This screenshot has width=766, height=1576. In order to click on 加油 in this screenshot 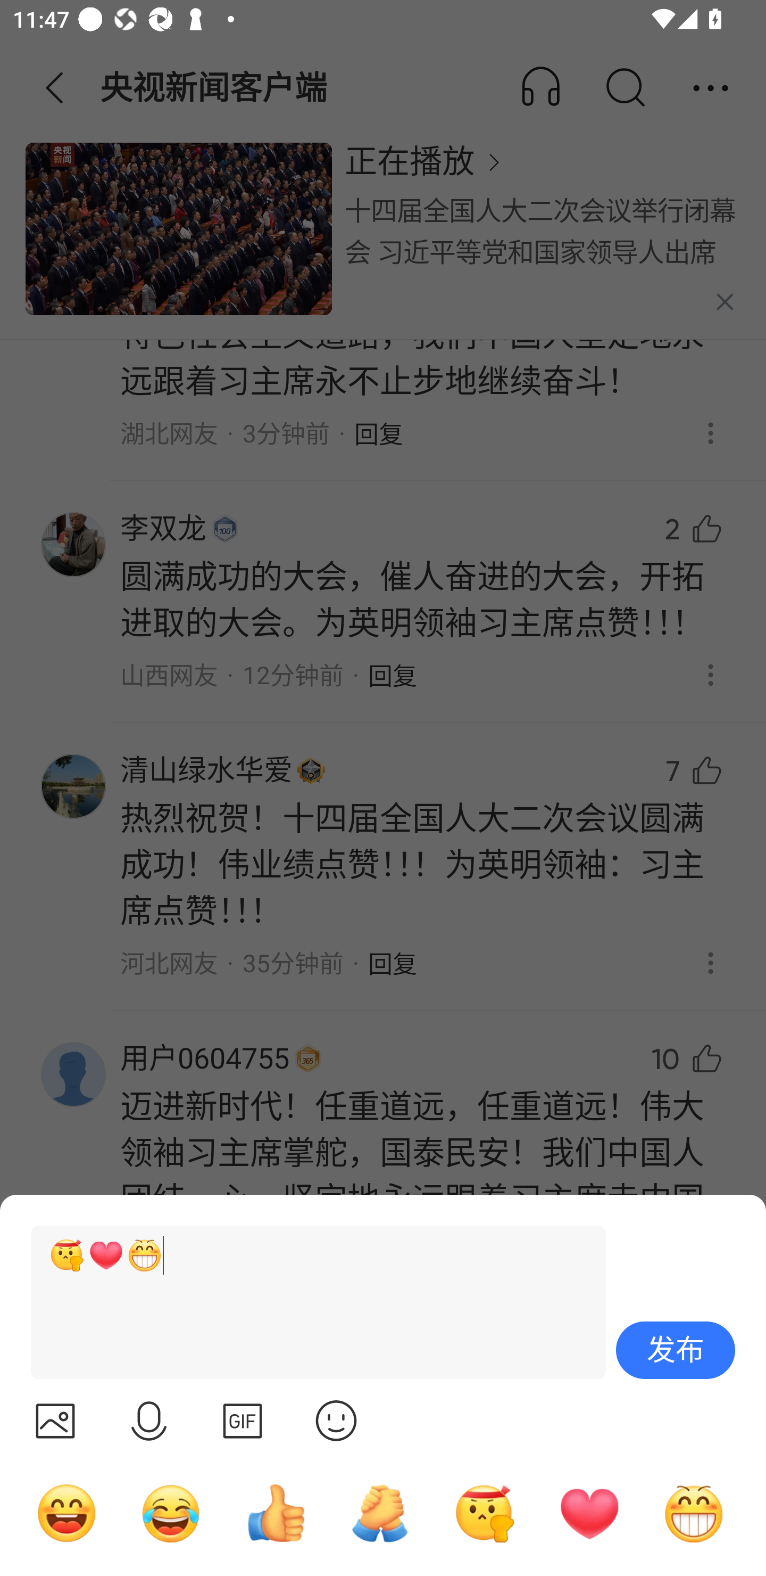, I will do `click(380, 1513)`.